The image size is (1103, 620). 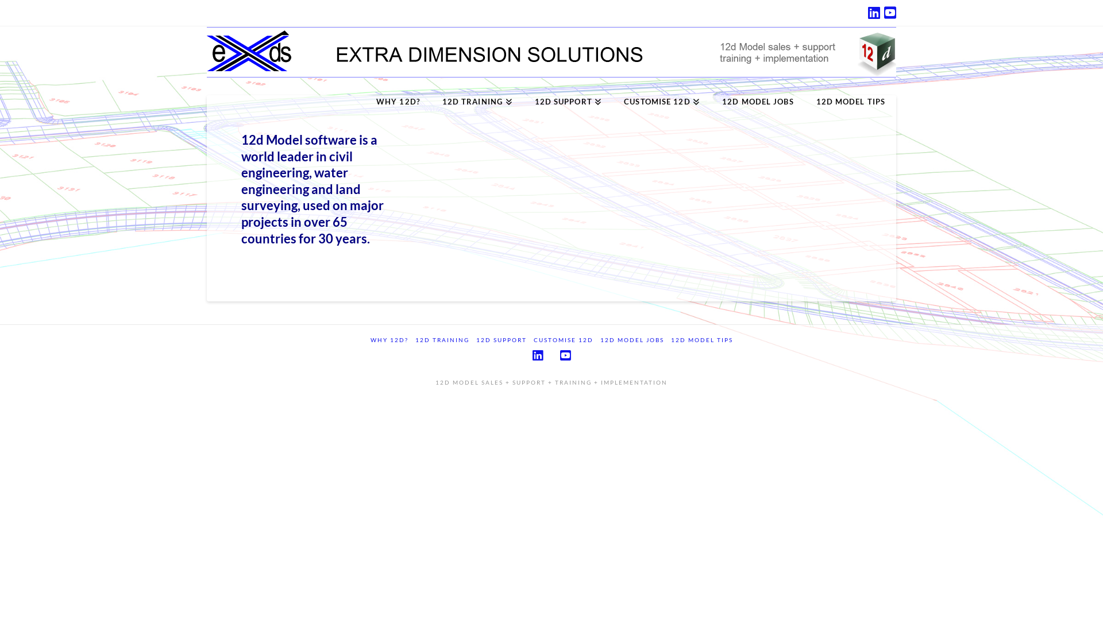 I want to click on CUSTOMISE 12D, so click(x=662, y=88).